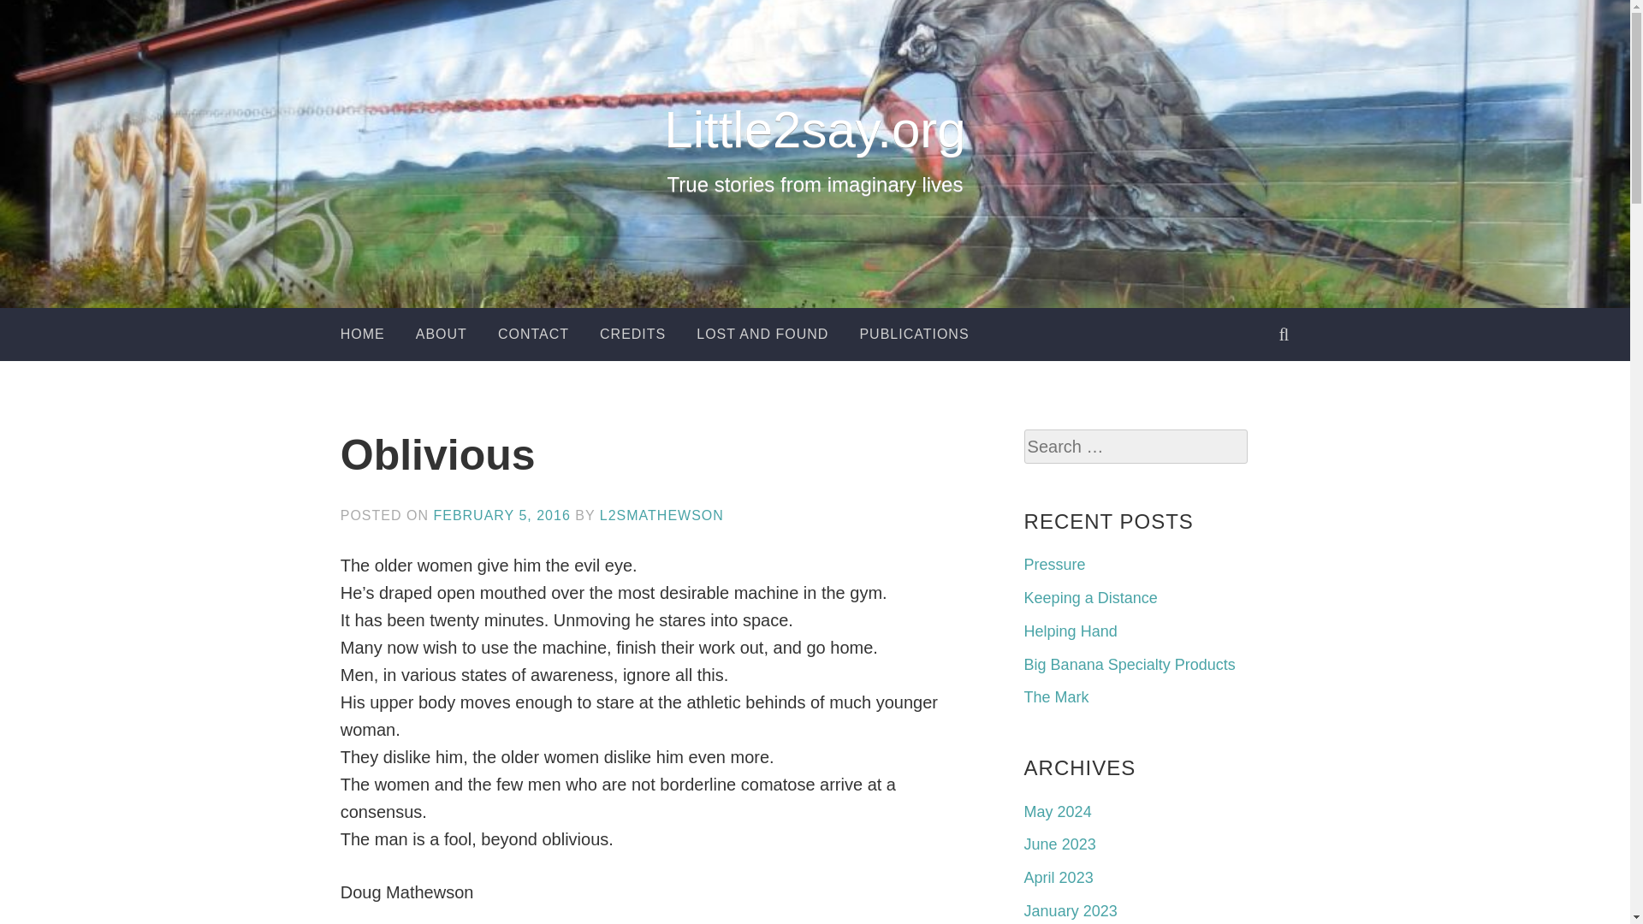 This screenshot has height=924, width=1643. What do you see at coordinates (441, 334) in the screenshot?
I see `ABOUT` at bounding box center [441, 334].